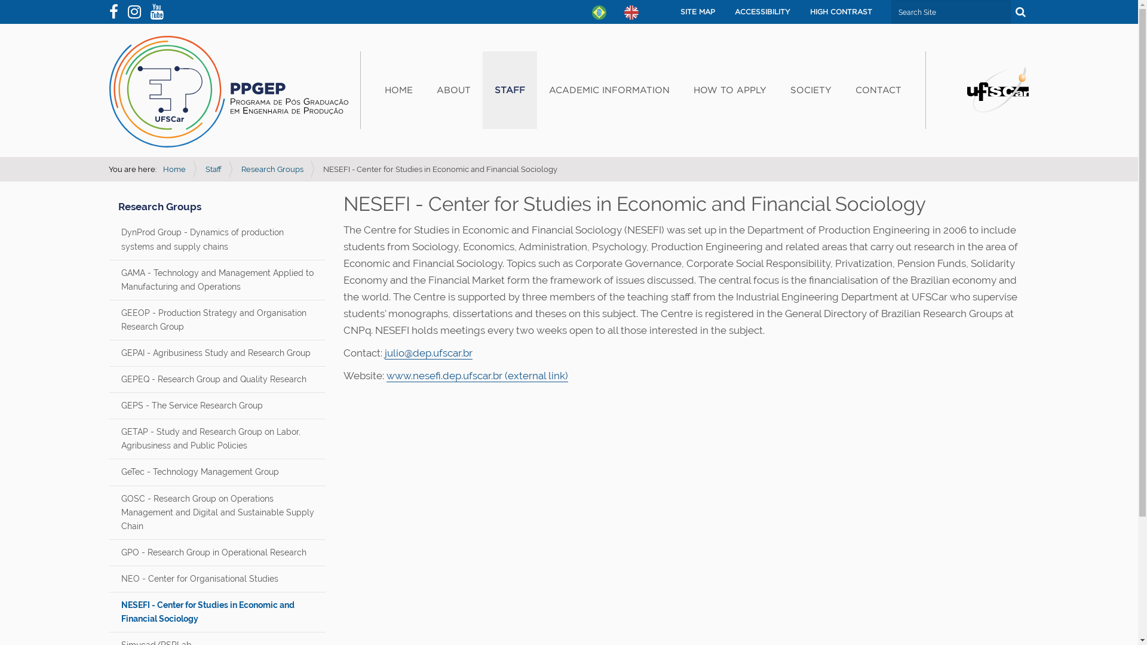 The width and height of the screenshot is (1147, 645). What do you see at coordinates (217, 320) in the screenshot?
I see `GEEOP - Production Strategy and Organisation Research Group` at bounding box center [217, 320].